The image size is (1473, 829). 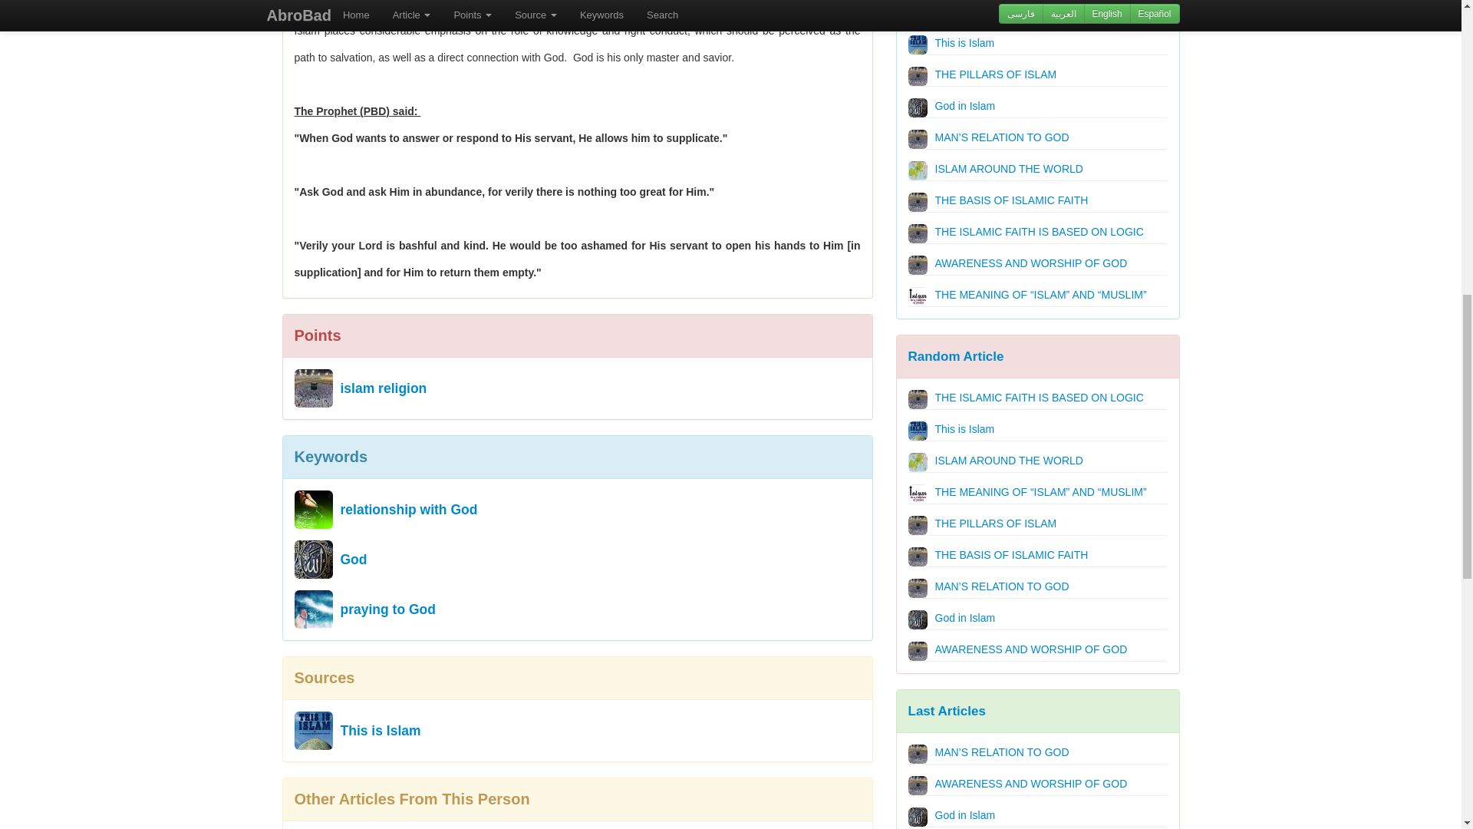 I want to click on This is Islam, so click(x=918, y=45).